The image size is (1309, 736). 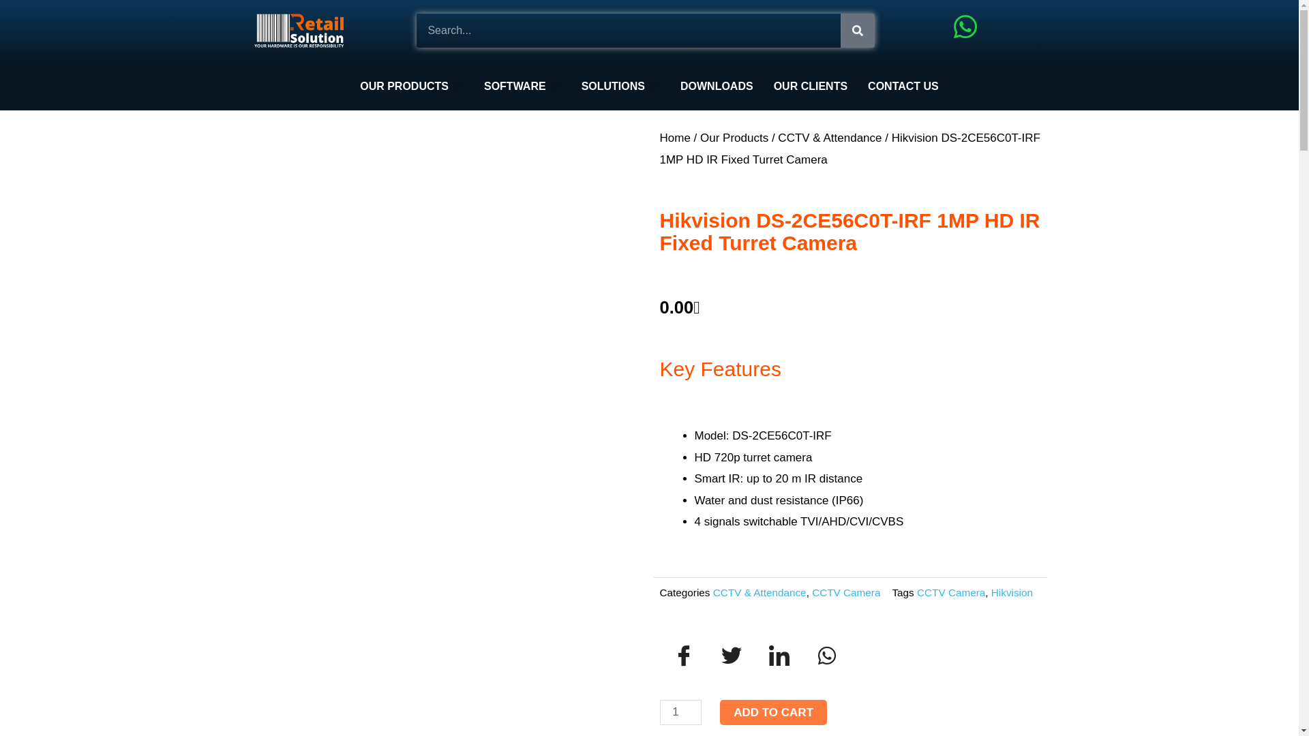 I want to click on SOFTWARE, so click(x=522, y=87).